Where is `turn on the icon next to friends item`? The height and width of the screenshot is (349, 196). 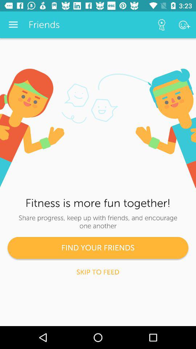 turn on the icon next to friends item is located at coordinates (161, 25).